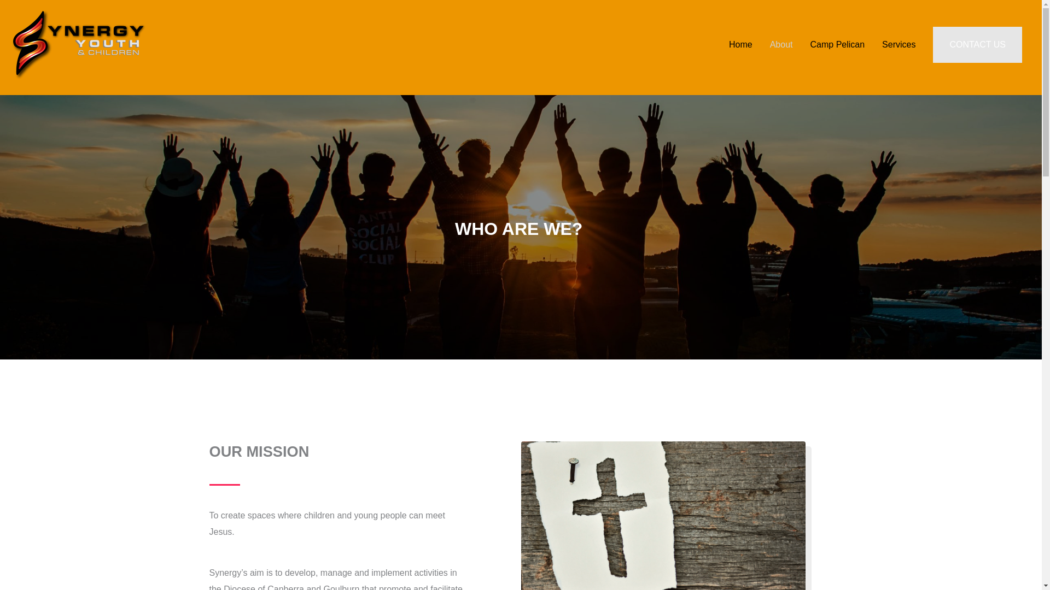  What do you see at coordinates (838, 44) in the screenshot?
I see `Camp Pelican` at bounding box center [838, 44].